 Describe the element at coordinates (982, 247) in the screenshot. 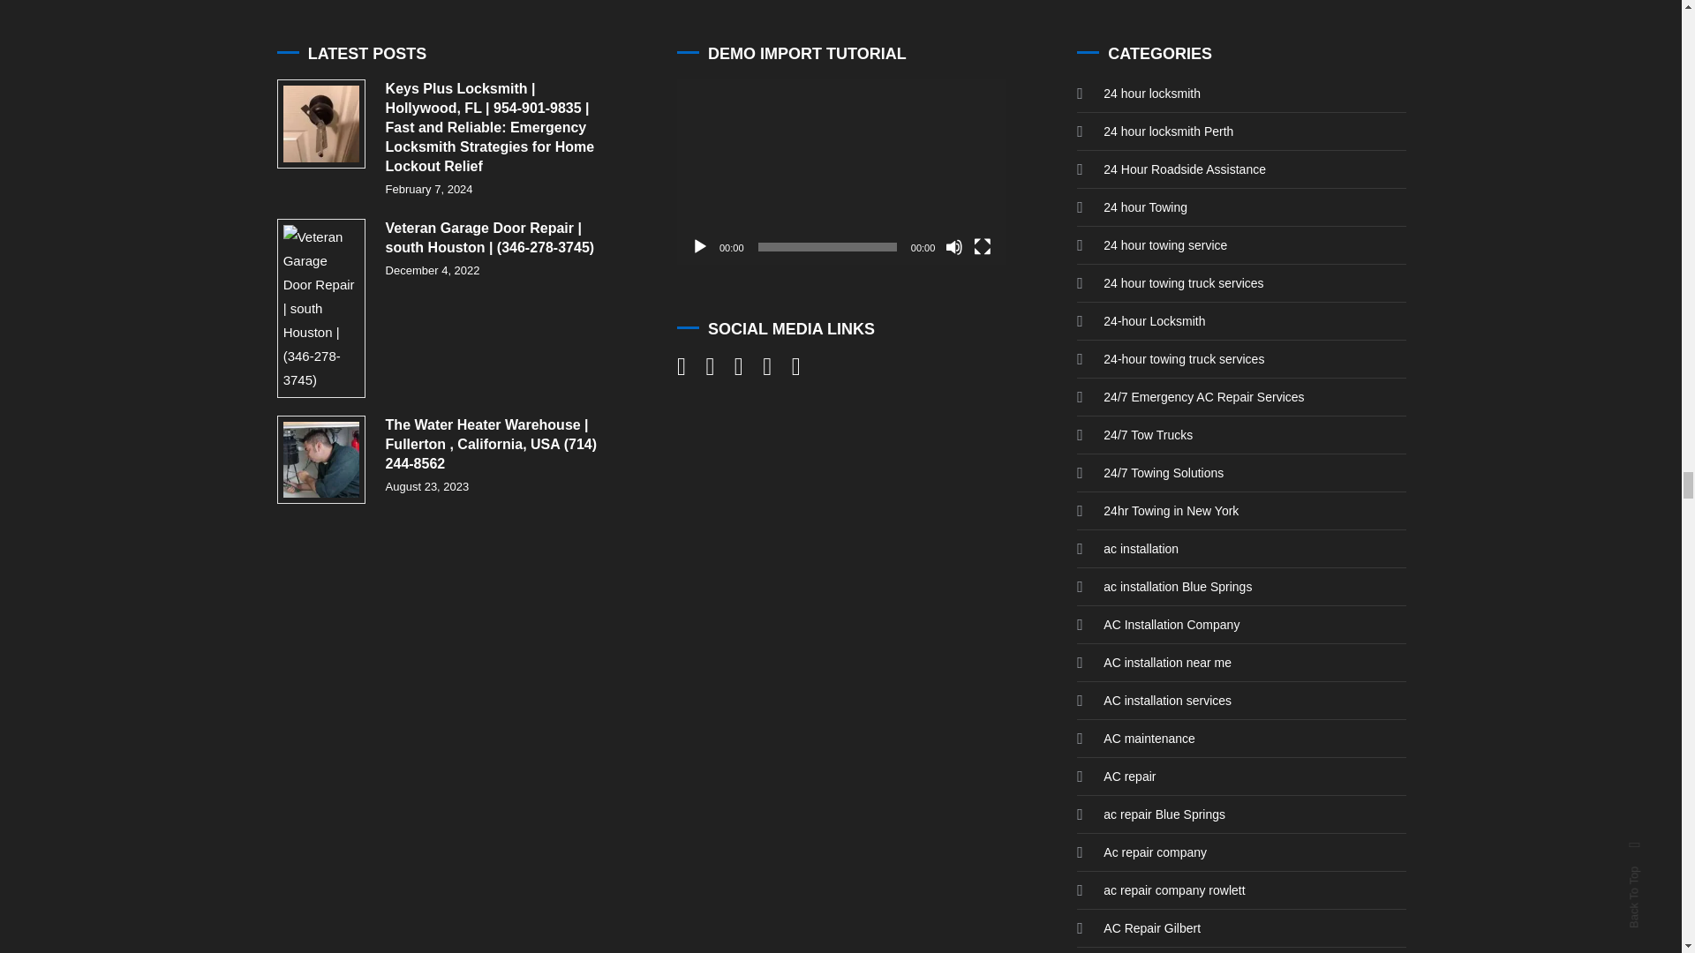

I see `Fullscreen` at that location.